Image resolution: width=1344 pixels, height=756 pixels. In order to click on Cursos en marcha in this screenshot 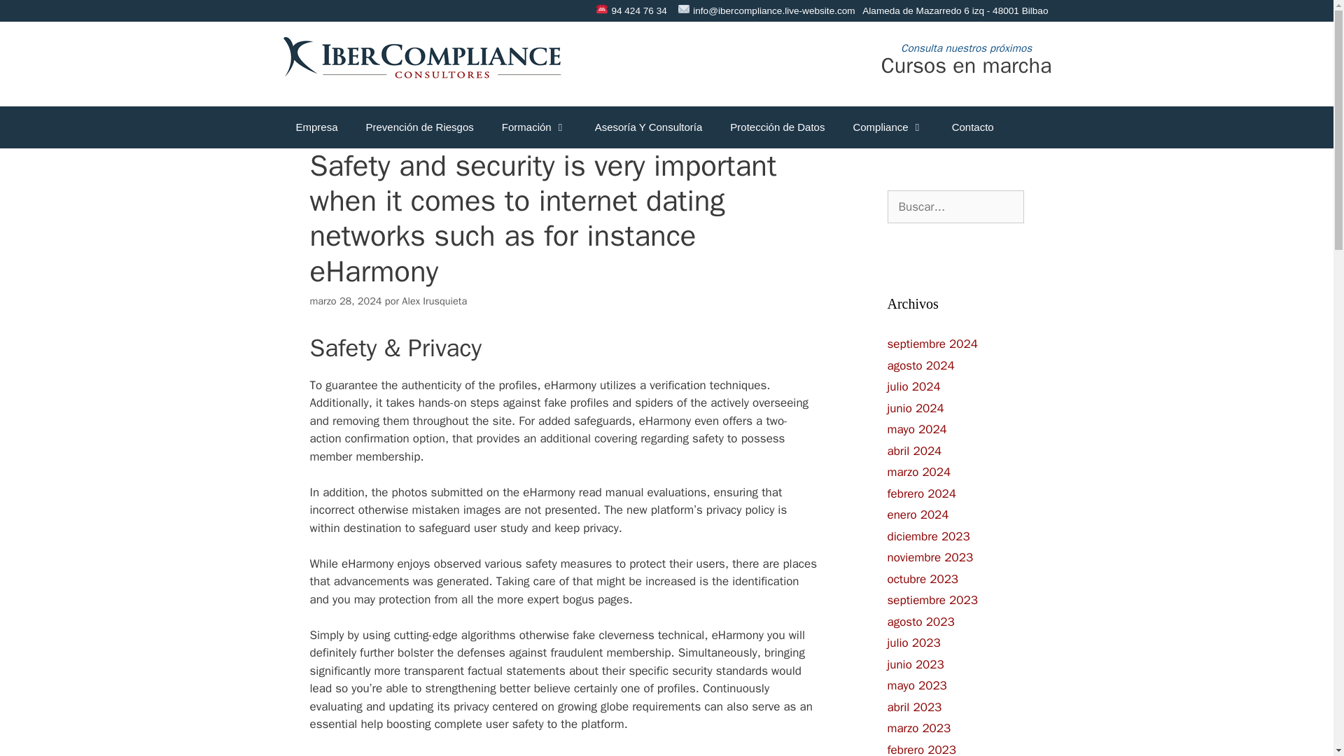, I will do `click(967, 66)`.